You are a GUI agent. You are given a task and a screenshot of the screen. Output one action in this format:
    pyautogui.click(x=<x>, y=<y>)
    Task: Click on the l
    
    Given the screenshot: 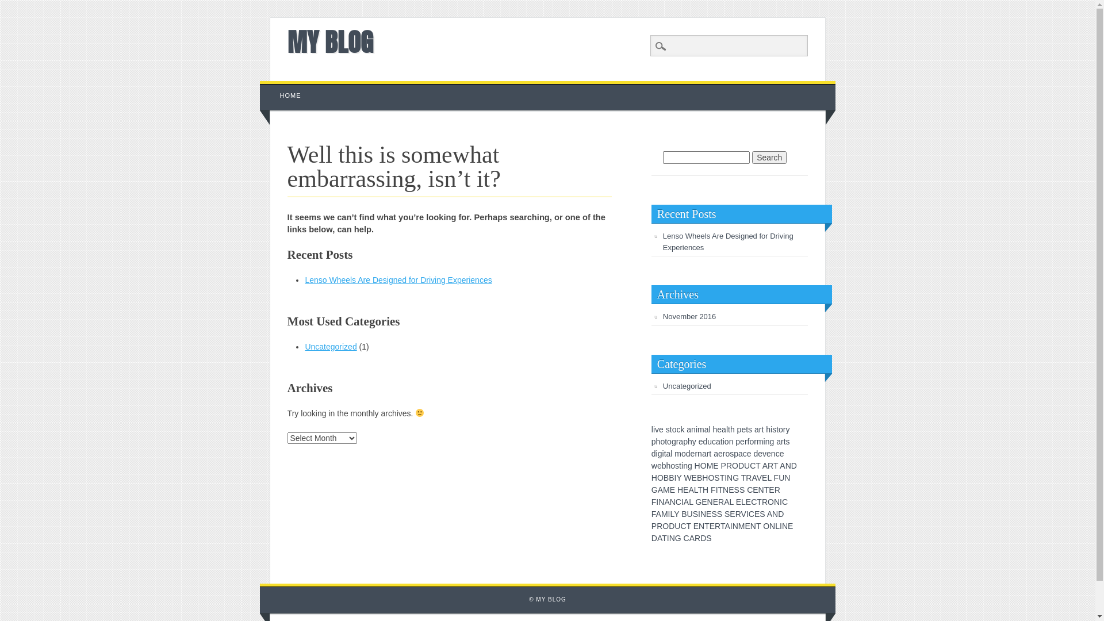 What is the action you would take?
    pyautogui.click(x=652, y=430)
    